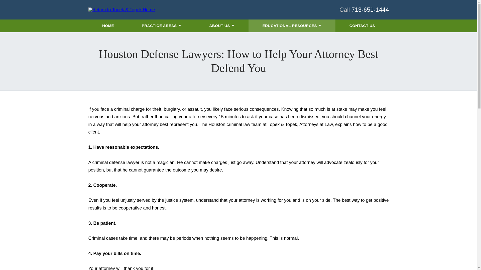 The image size is (481, 270). I want to click on 713-651-1444, so click(370, 9).